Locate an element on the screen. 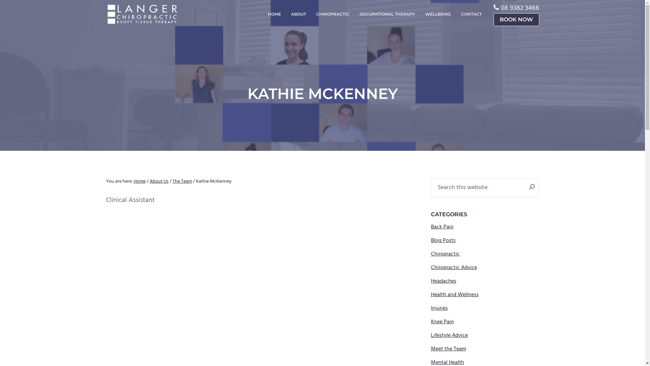  BOOK NOW is located at coordinates (517, 20).